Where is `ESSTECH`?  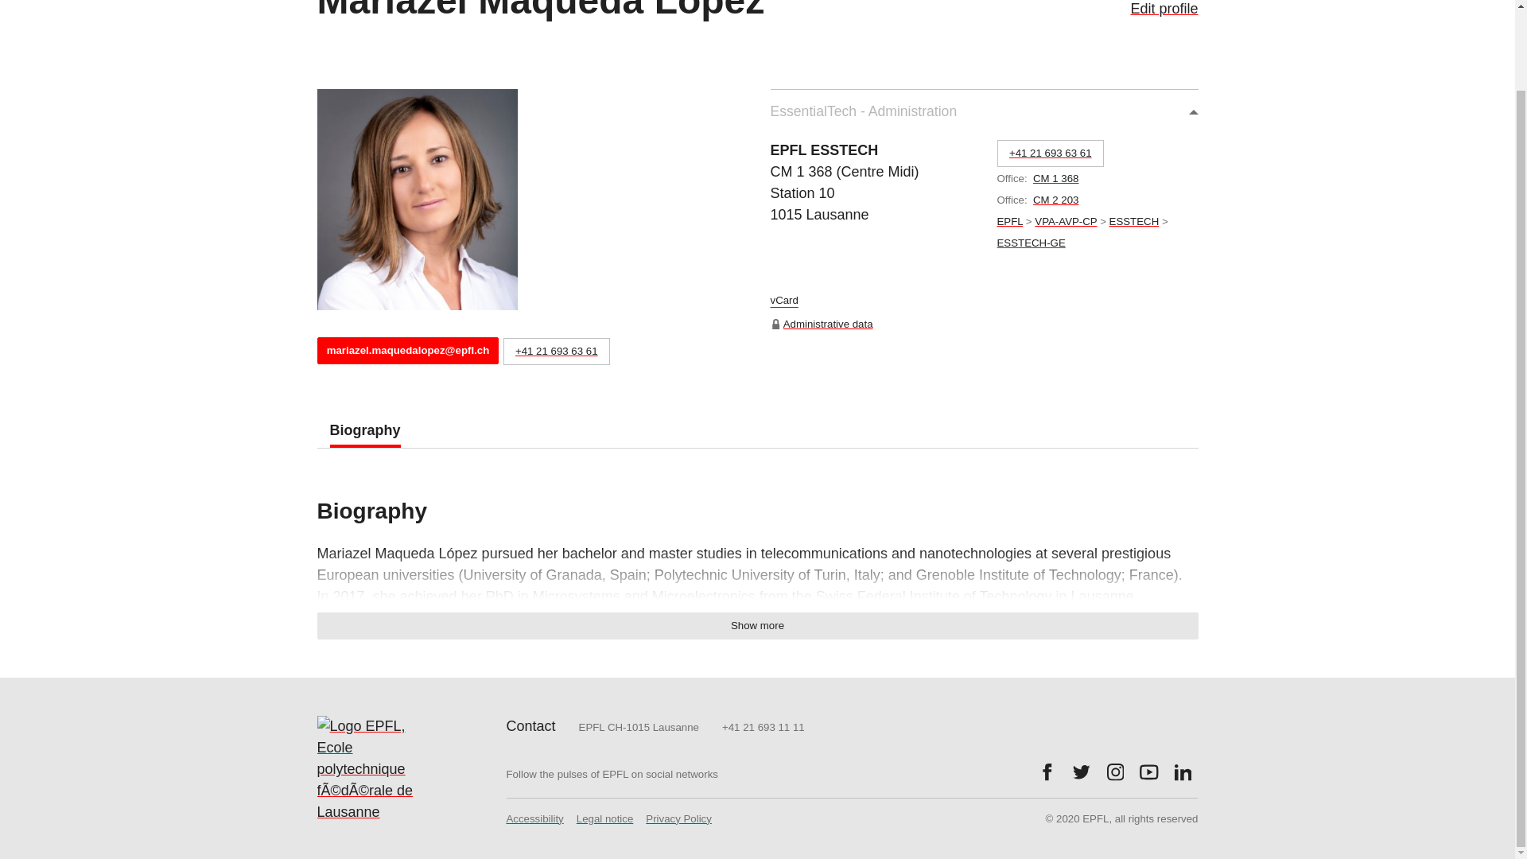 ESSTECH is located at coordinates (1134, 221).